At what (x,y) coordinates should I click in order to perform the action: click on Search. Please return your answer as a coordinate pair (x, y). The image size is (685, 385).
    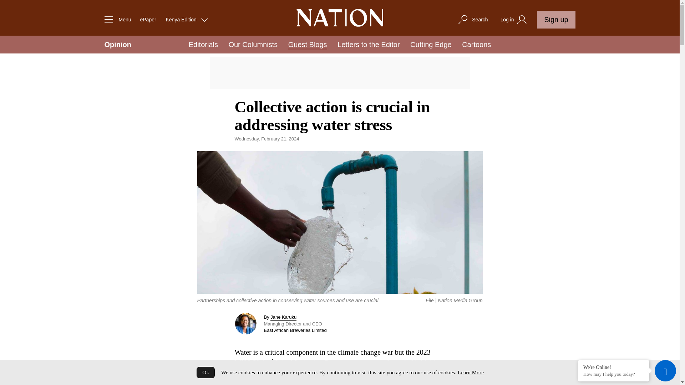
    Looking at the image, I should click on (472, 19).